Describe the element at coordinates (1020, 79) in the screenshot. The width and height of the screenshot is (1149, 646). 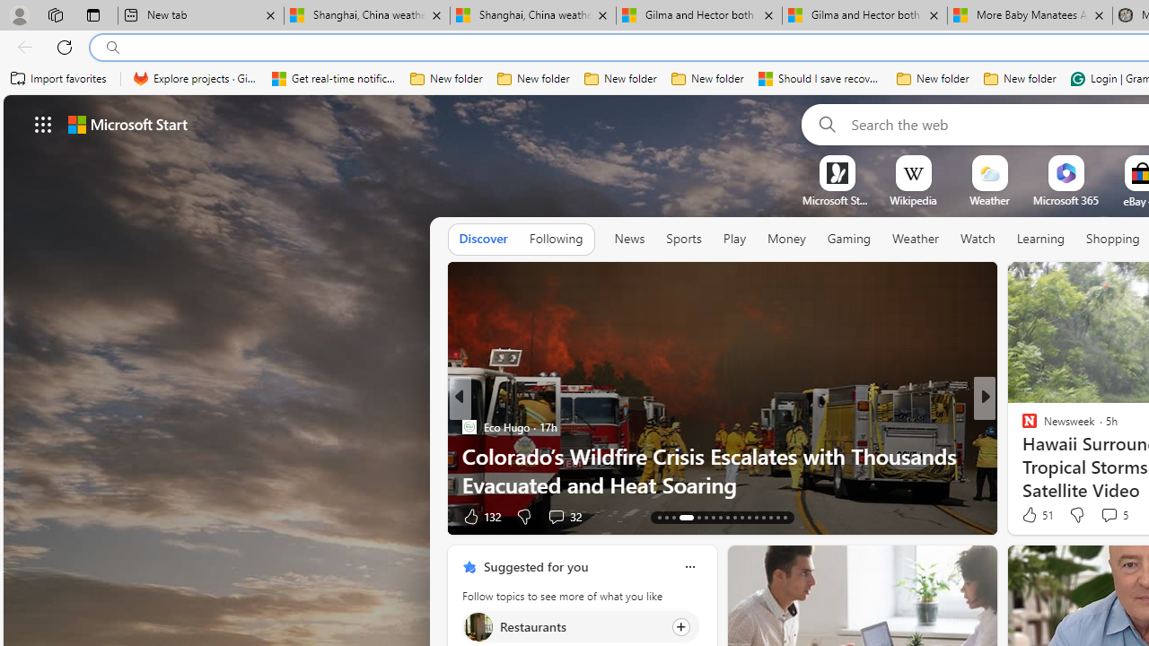
I see `New folder` at that location.